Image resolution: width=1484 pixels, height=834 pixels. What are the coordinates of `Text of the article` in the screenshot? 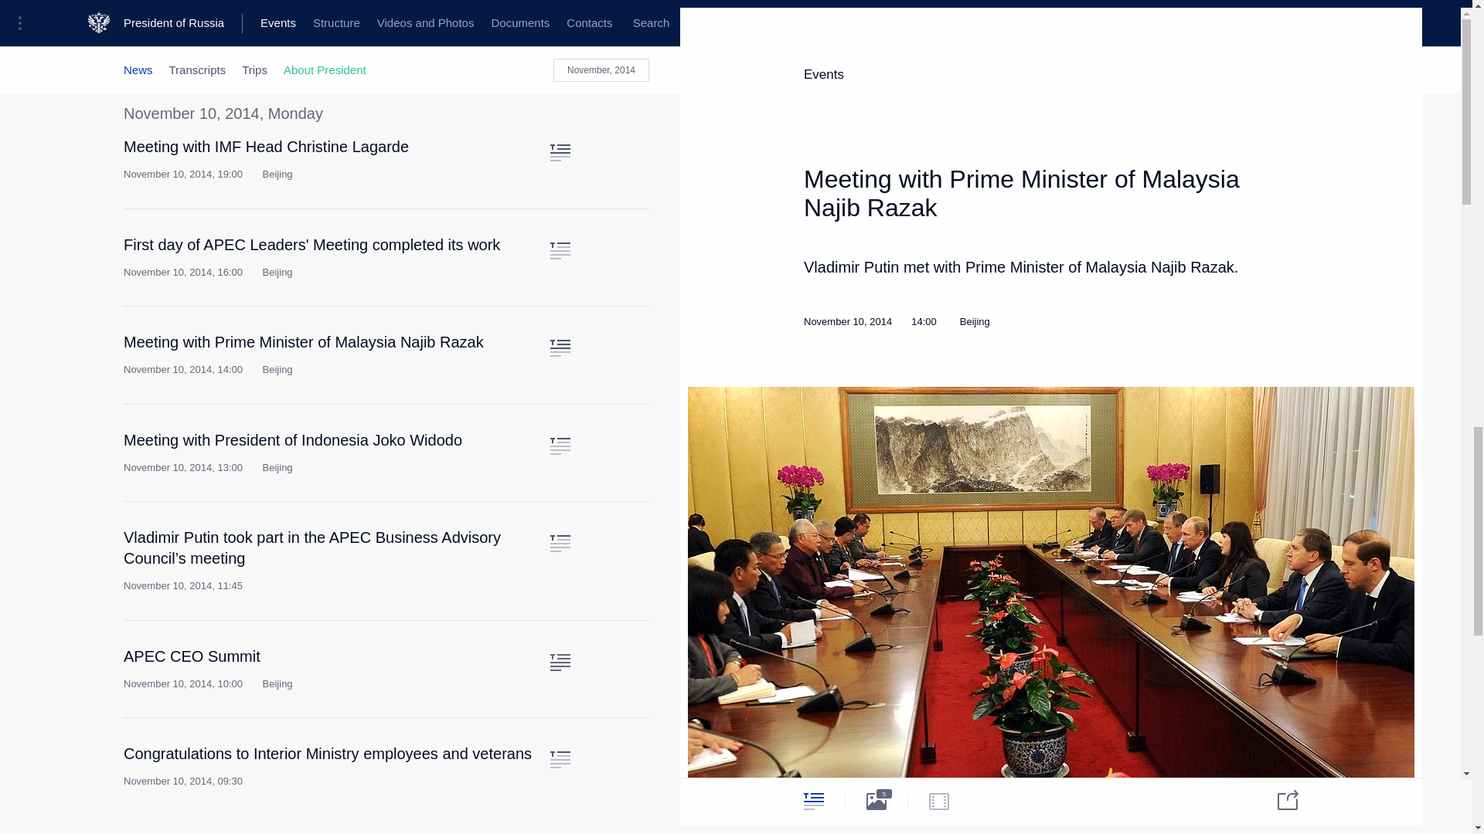 It's located at (560, 250).